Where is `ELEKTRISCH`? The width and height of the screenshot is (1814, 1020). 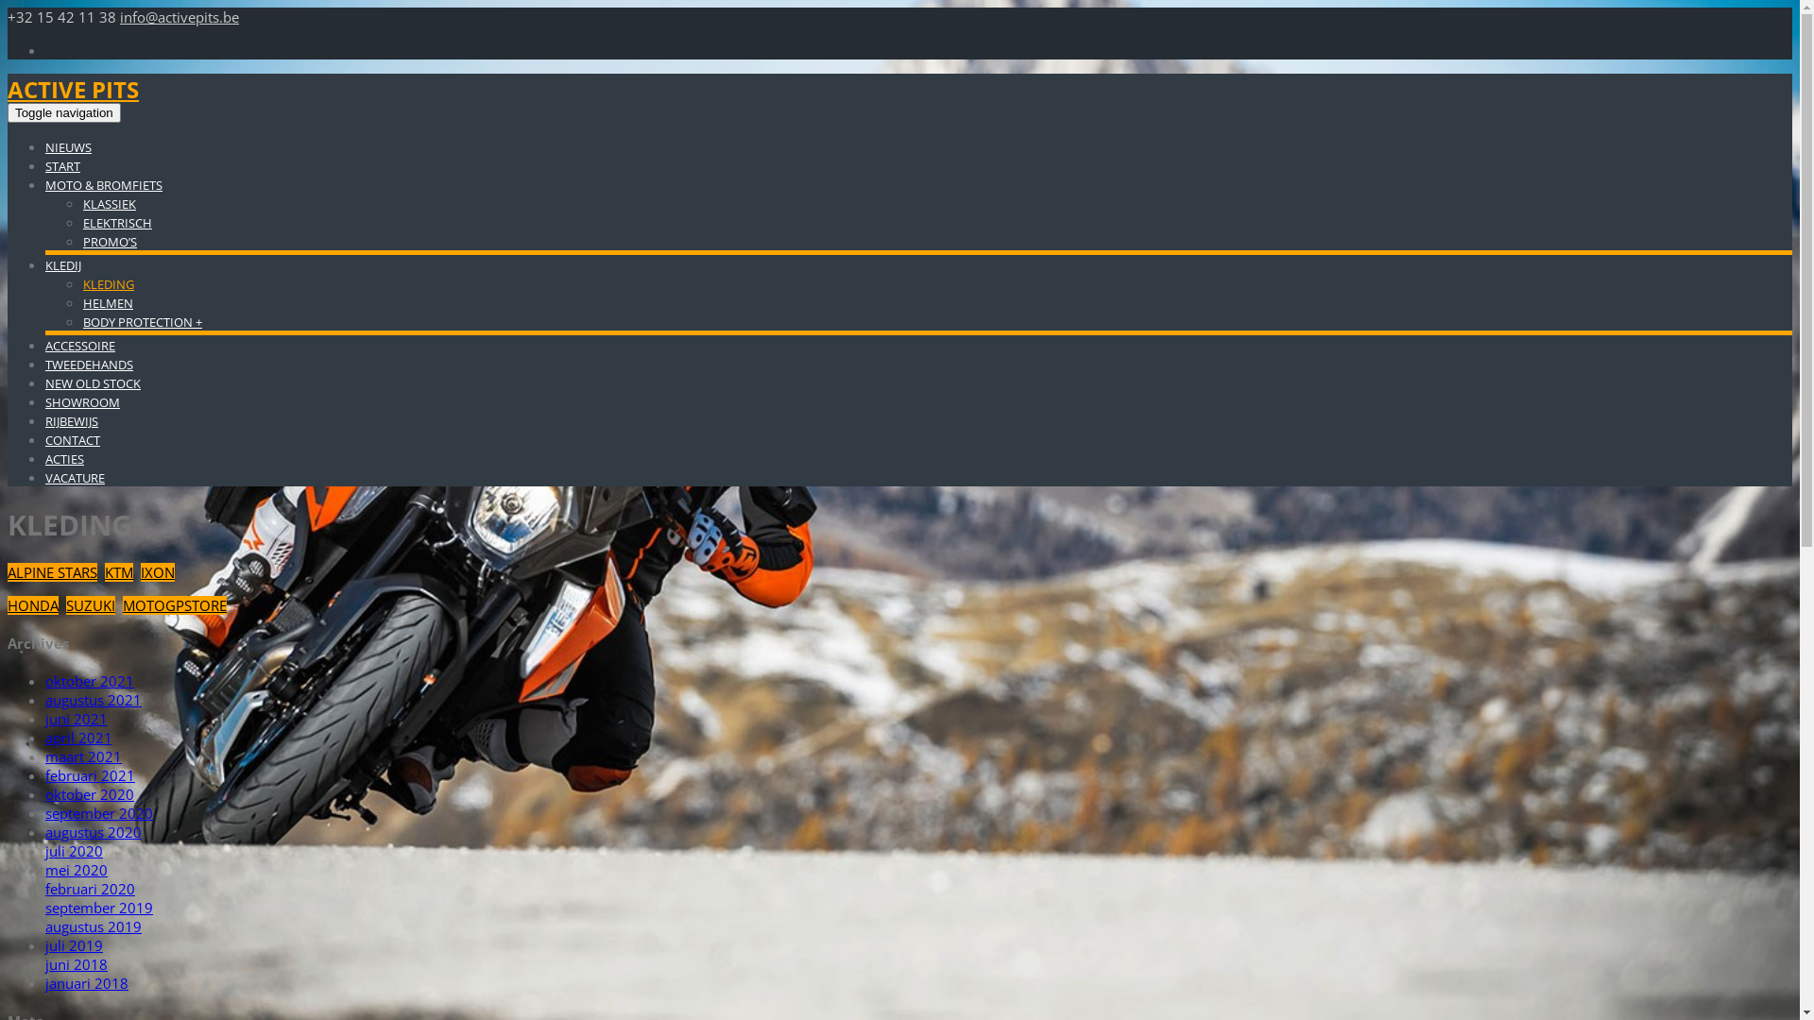 ELEKTRISCH is located at coordinates (117, 223).